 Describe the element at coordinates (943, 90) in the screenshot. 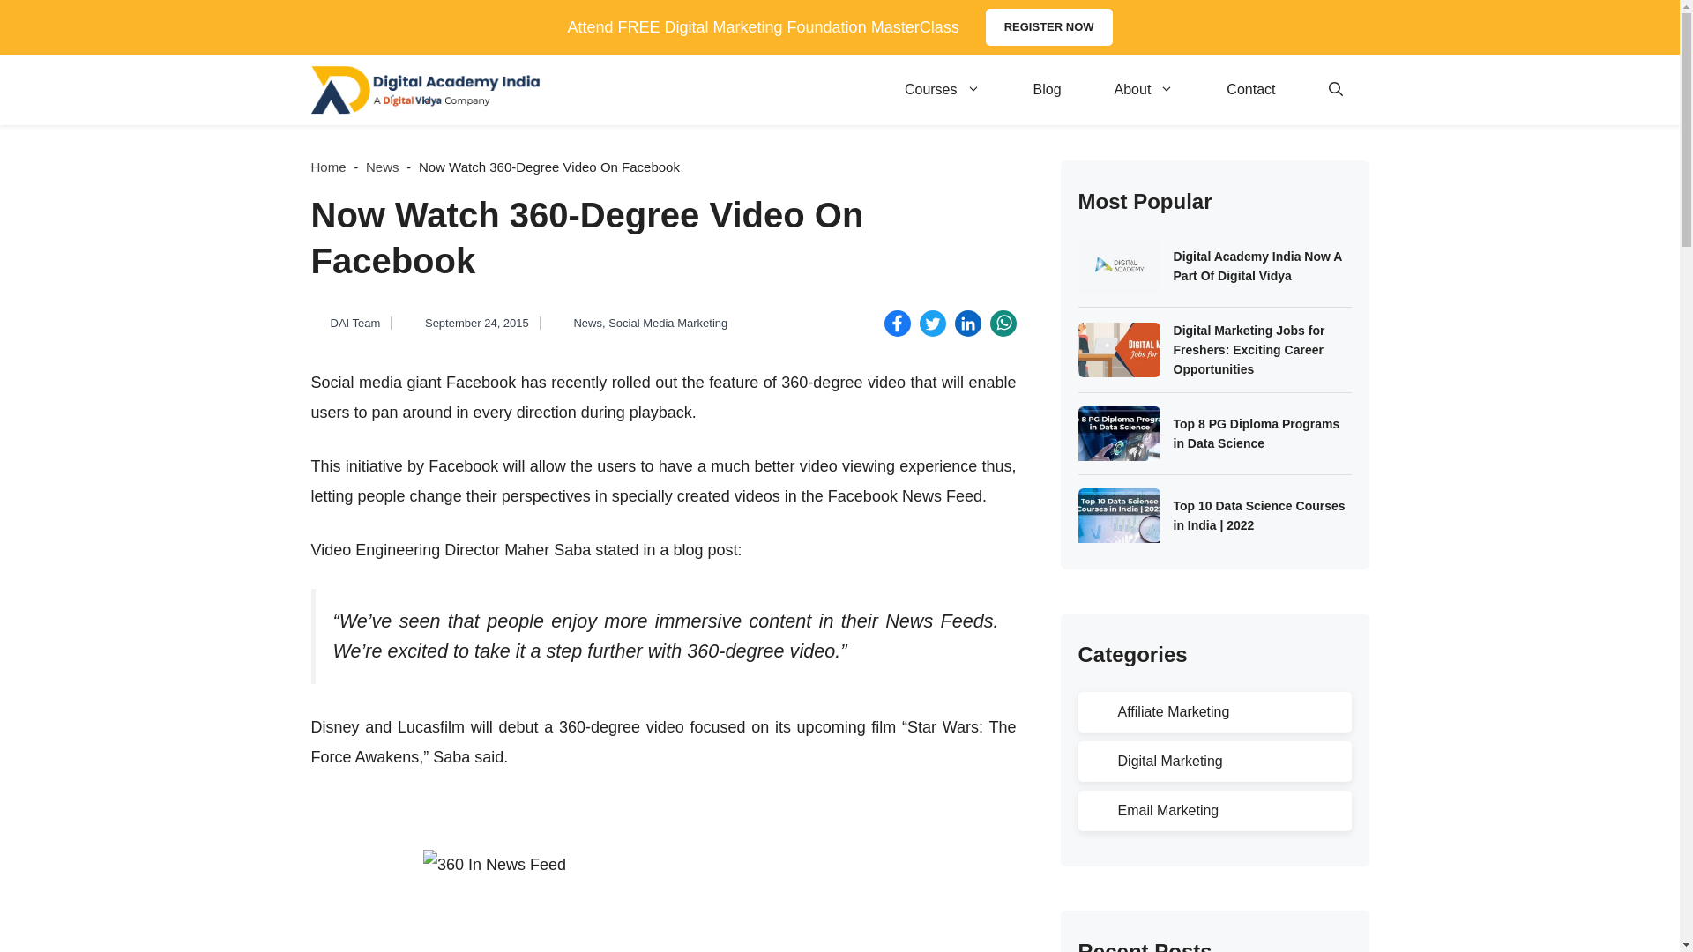

I see `Courses` at that location.